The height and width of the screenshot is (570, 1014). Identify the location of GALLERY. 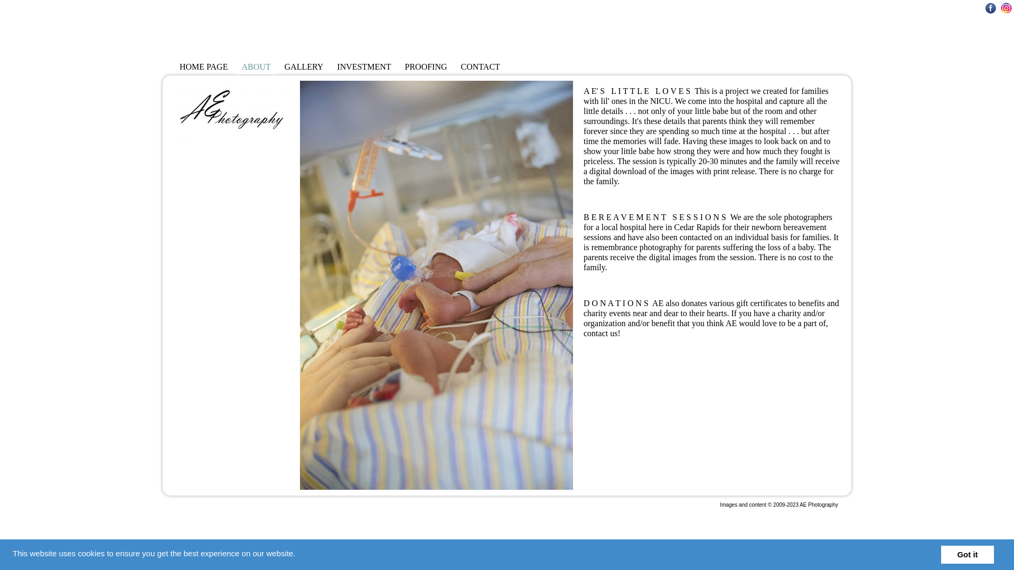
(304, 66).